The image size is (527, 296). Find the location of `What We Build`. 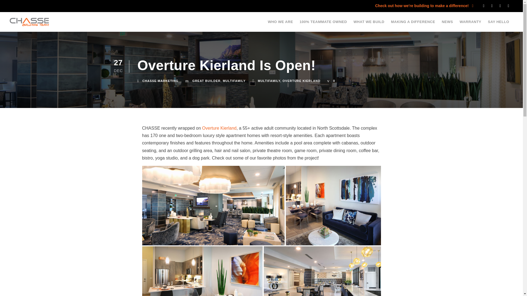

What We Build is located at coordinates (135, 245).